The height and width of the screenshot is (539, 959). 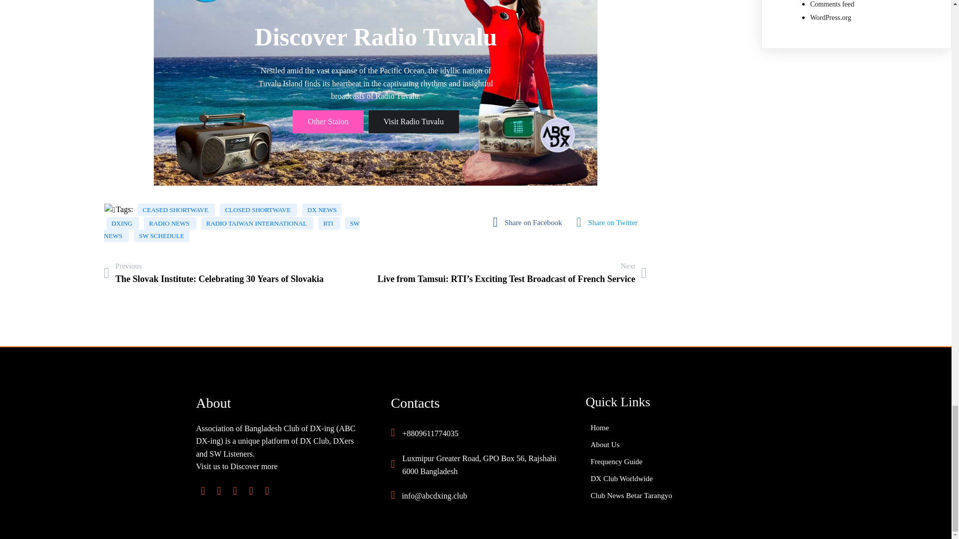 I want to click on fab fa-facebook-square, so click(x=529, y=222).